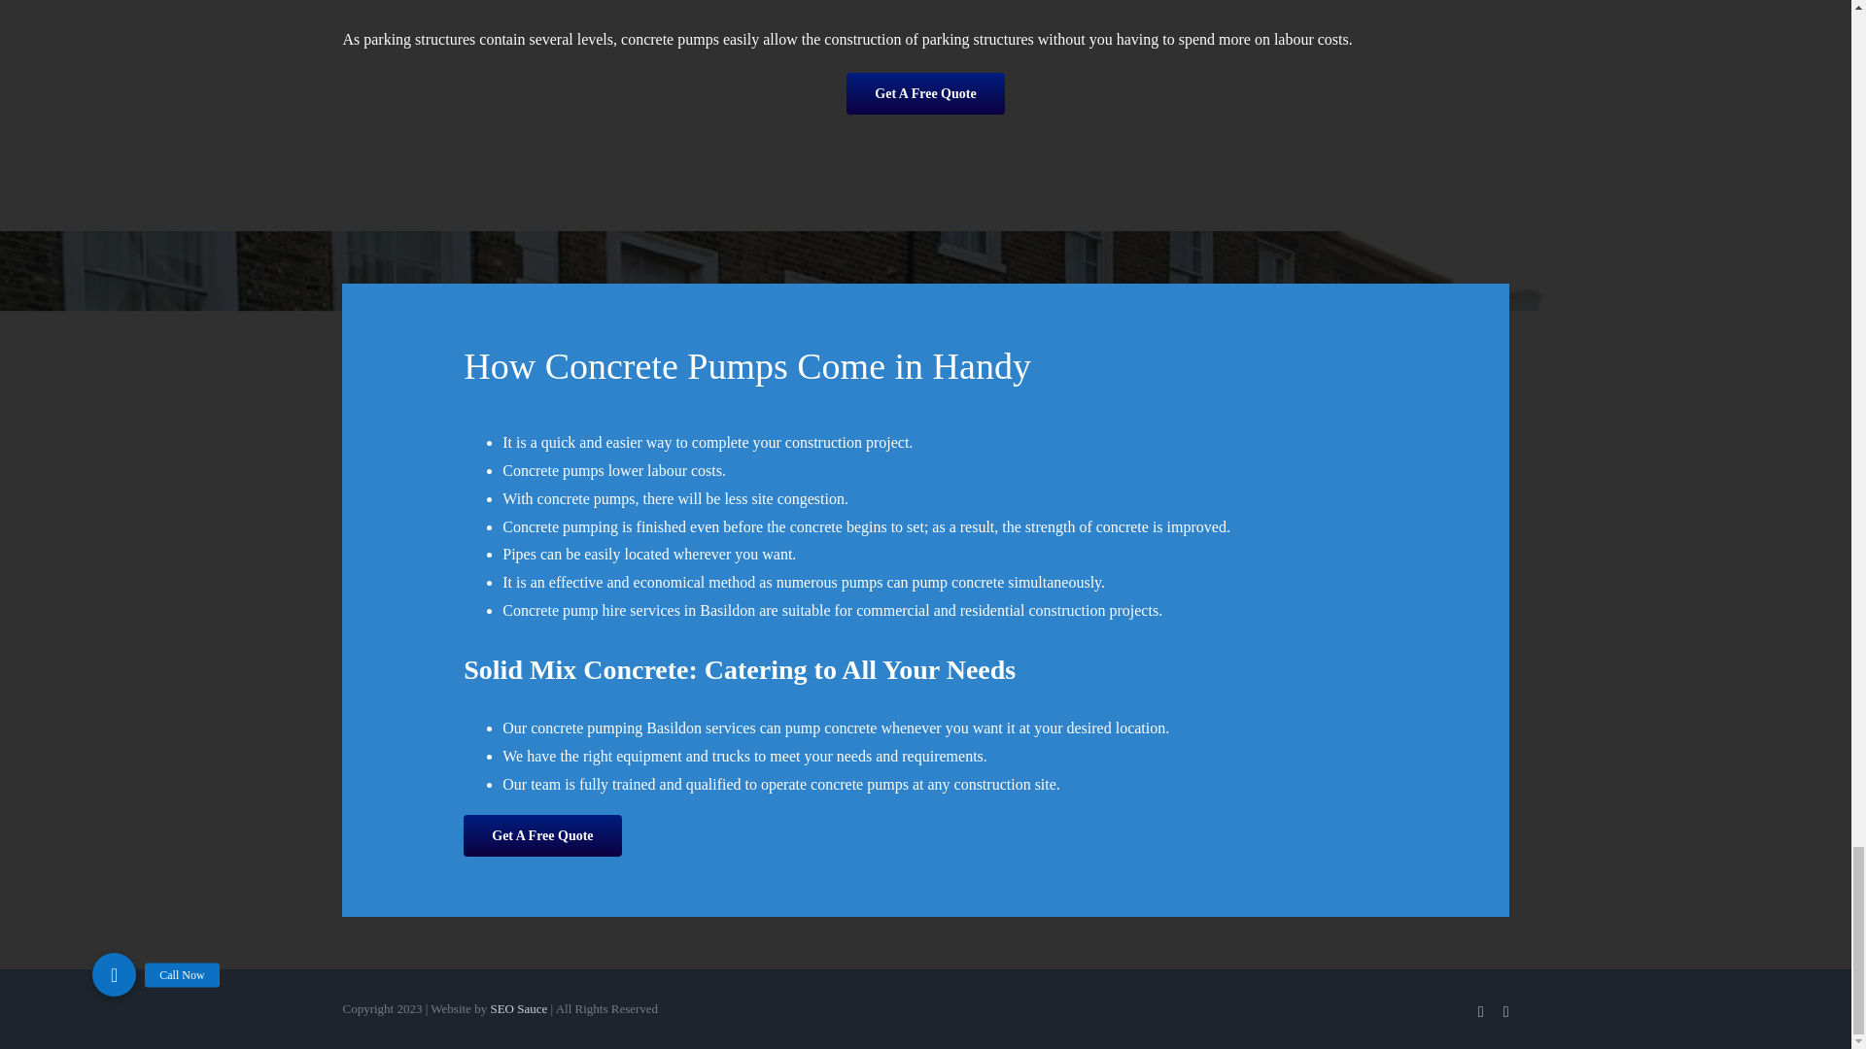 This screenshot has height=1049, width=1866. I want to click on Get A Free Quote, so click(925, 93).